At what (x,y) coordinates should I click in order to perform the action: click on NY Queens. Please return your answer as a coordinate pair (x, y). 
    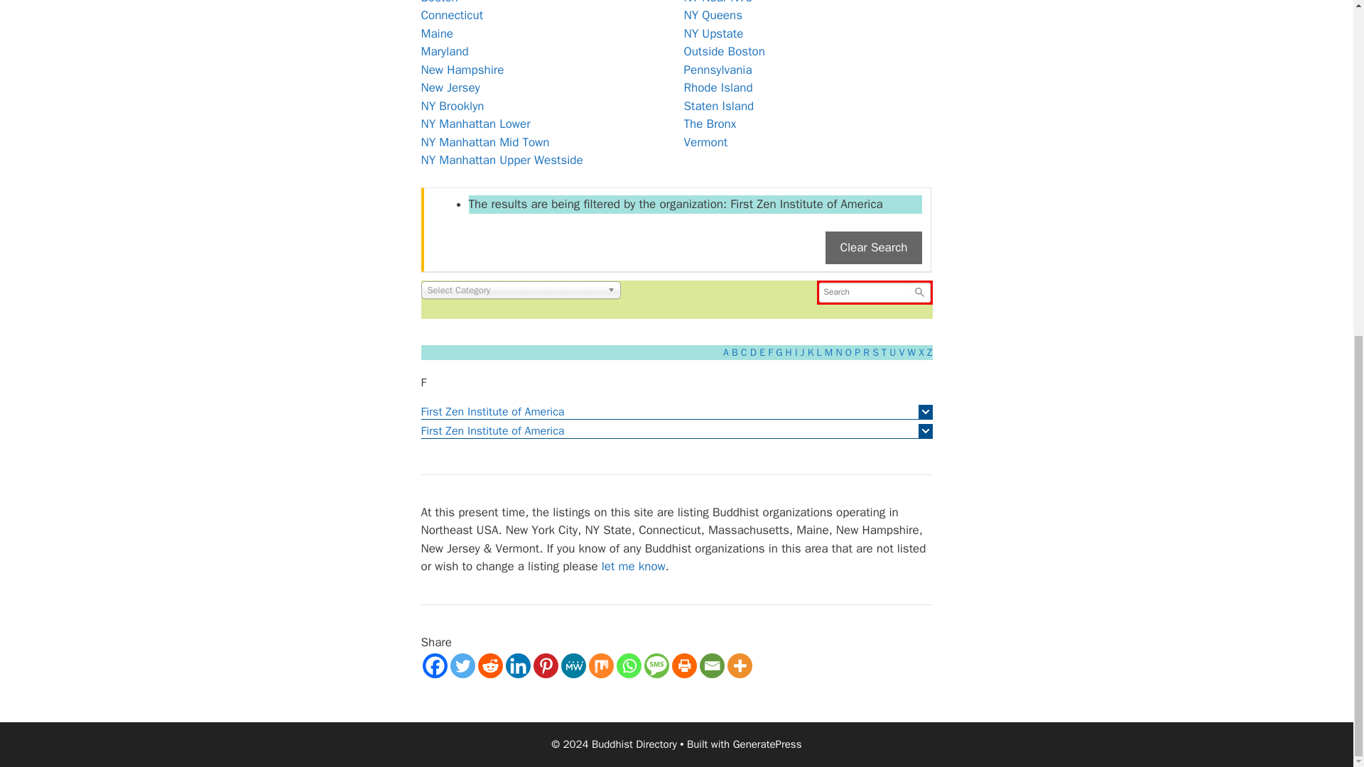
    Looking at the image, I should click on (712, 15).